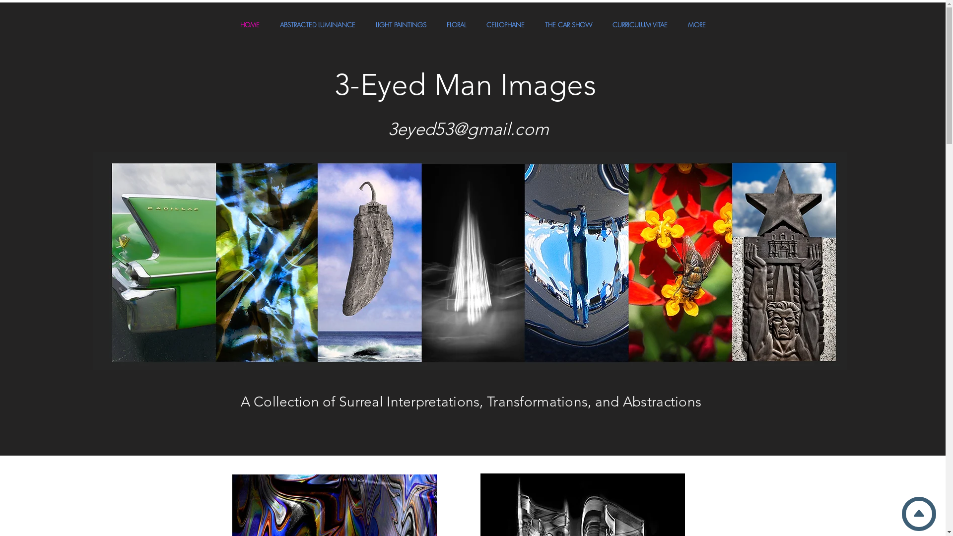  I want to click on ABSTRACTED LUMINANCE, so click(318, 25).